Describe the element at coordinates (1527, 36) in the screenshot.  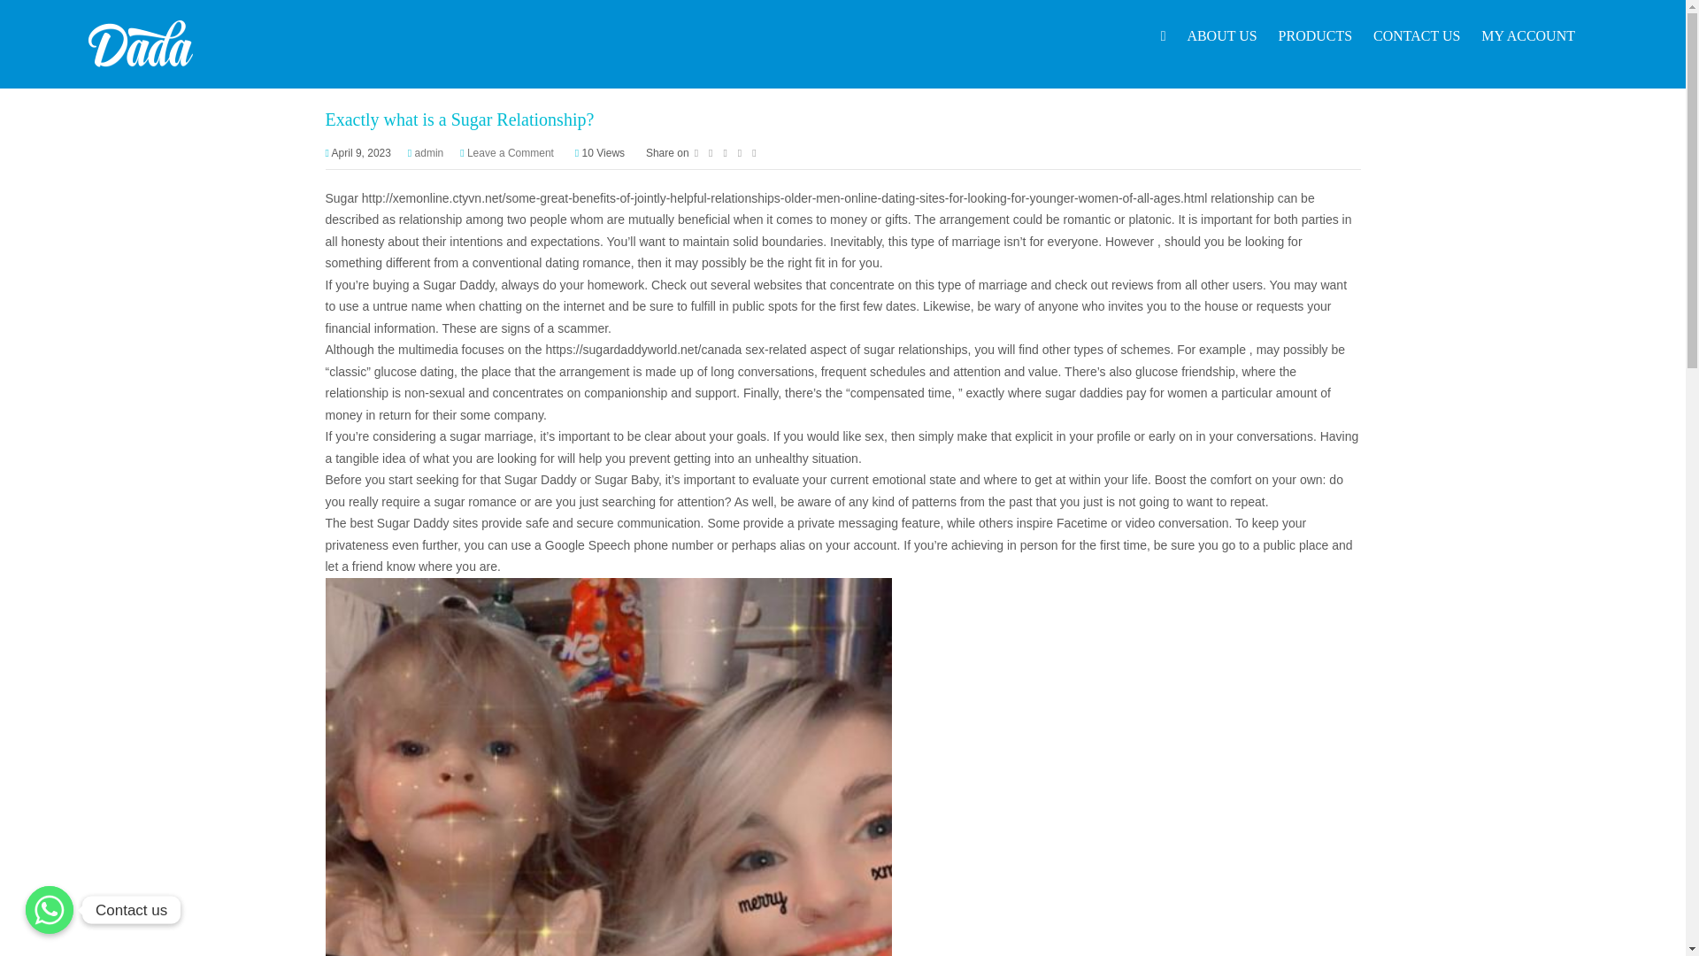
I see `MY ACCOUNT` at that location.